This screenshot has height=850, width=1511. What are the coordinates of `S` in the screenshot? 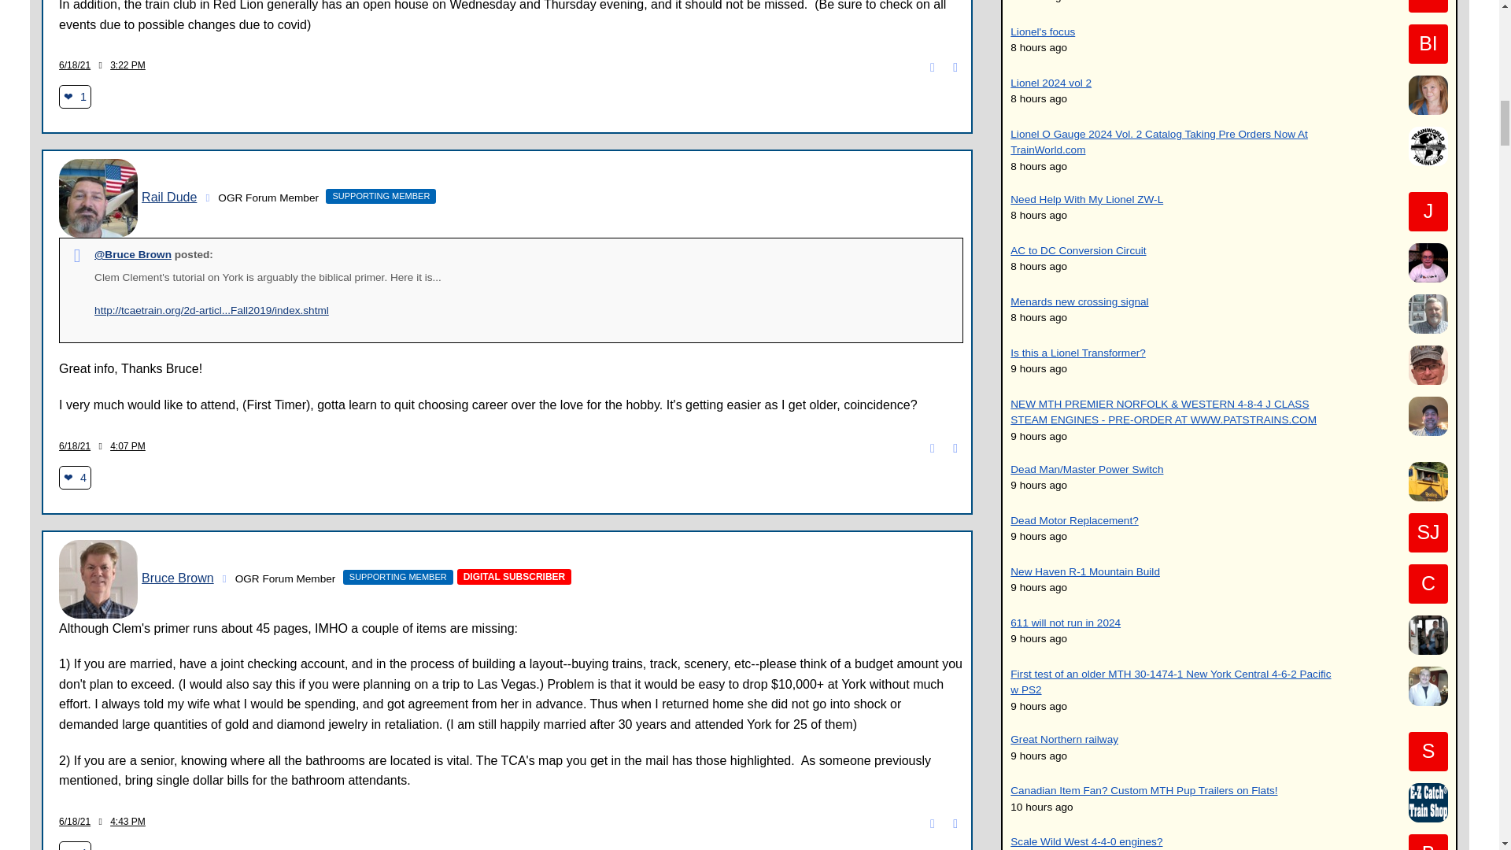 It's located at (1428, 751).